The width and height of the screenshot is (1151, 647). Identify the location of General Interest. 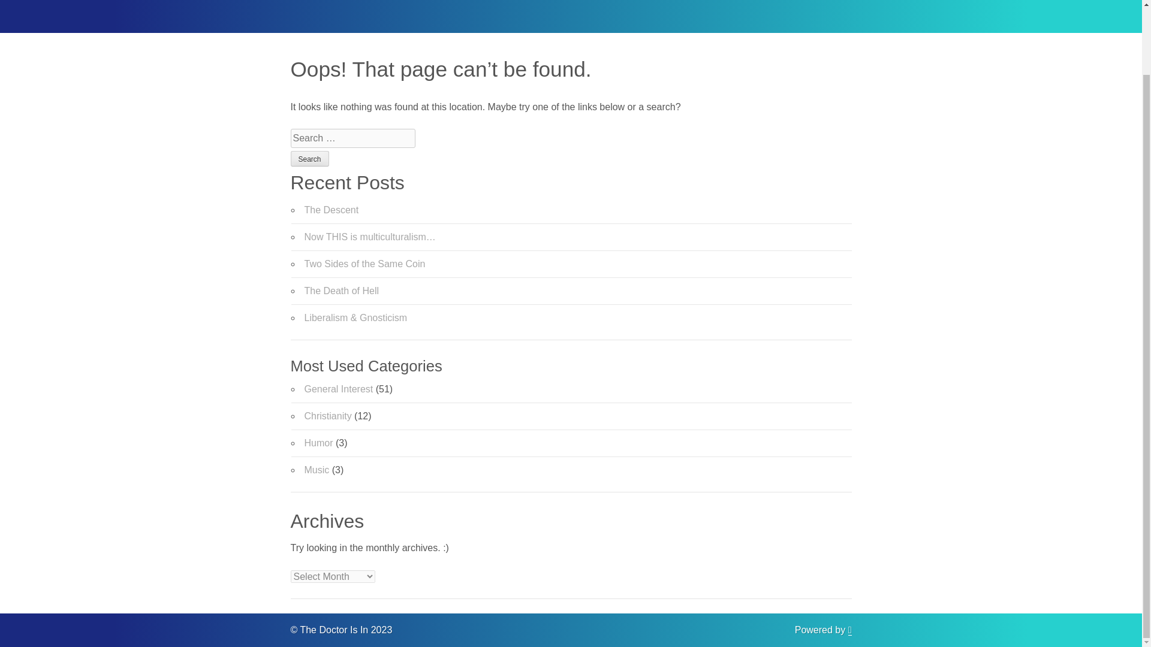
(339, 389).